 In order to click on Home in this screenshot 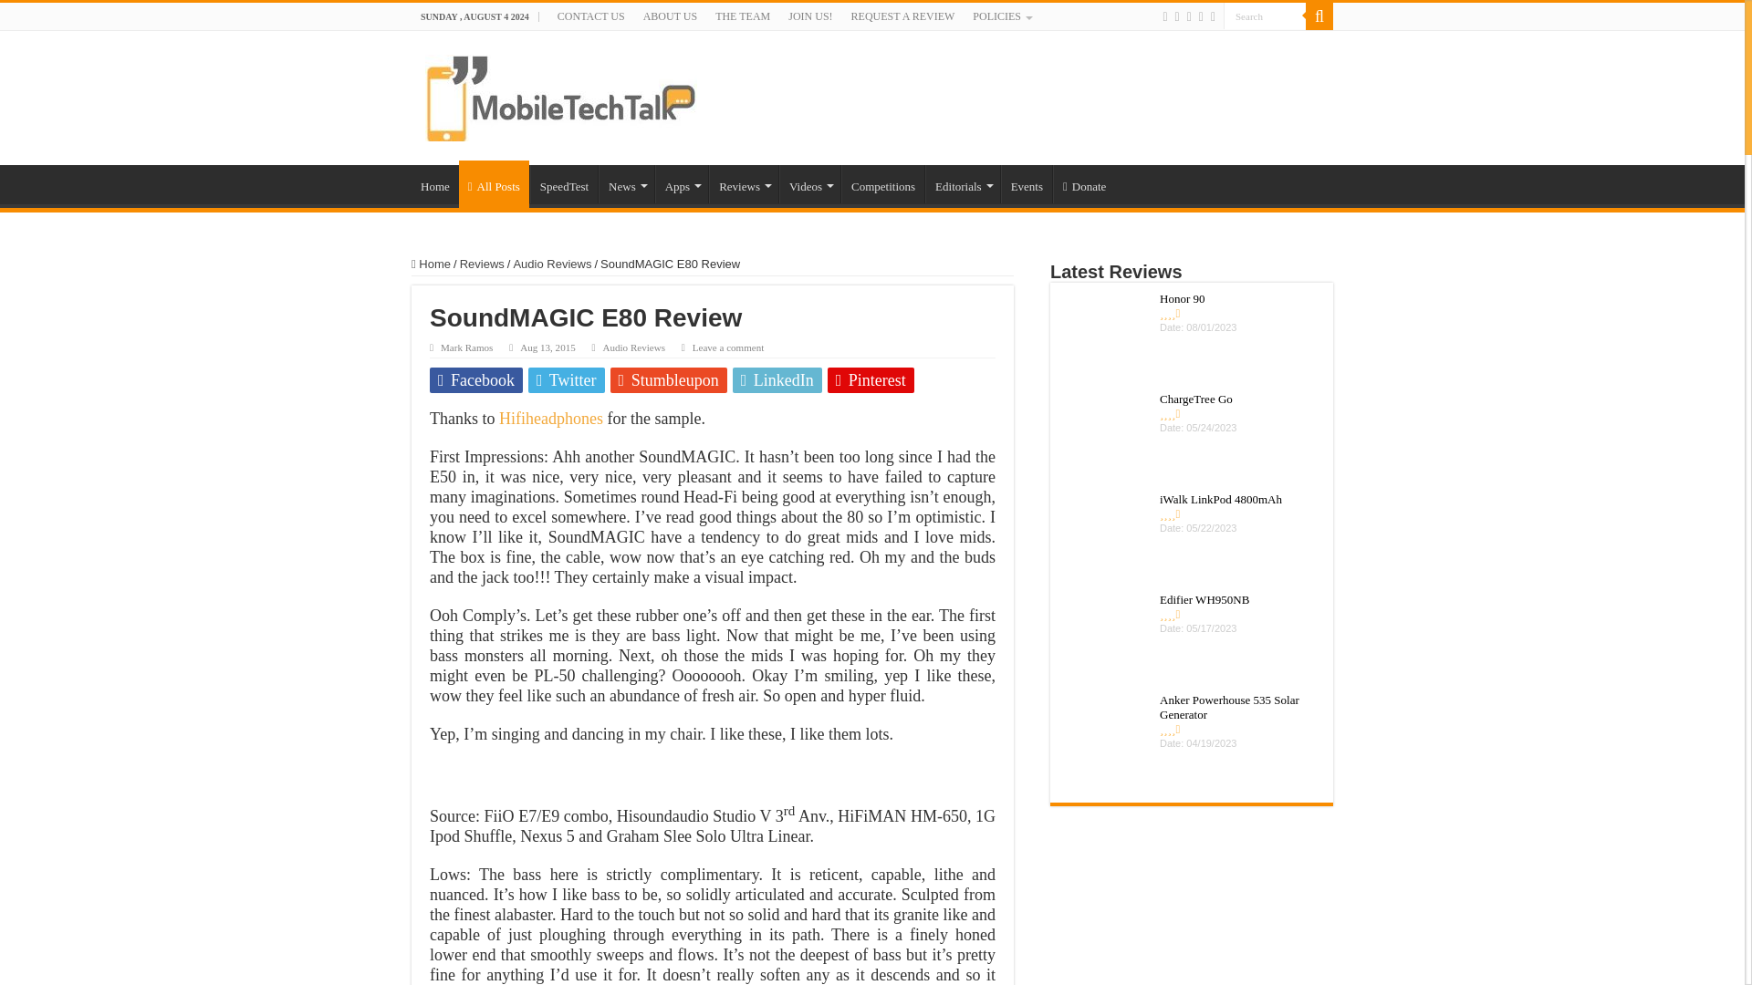, I will do `click(435, 184)`.